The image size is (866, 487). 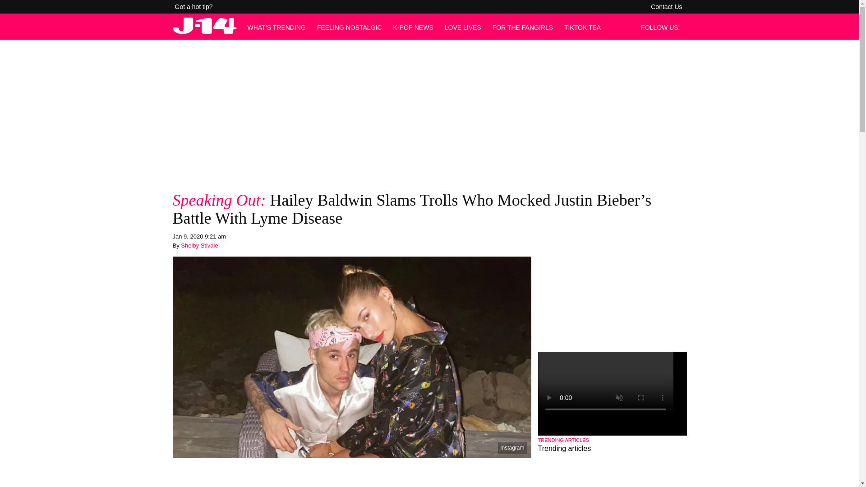 I want to click on Contact Us, so click(x=666, y=7).